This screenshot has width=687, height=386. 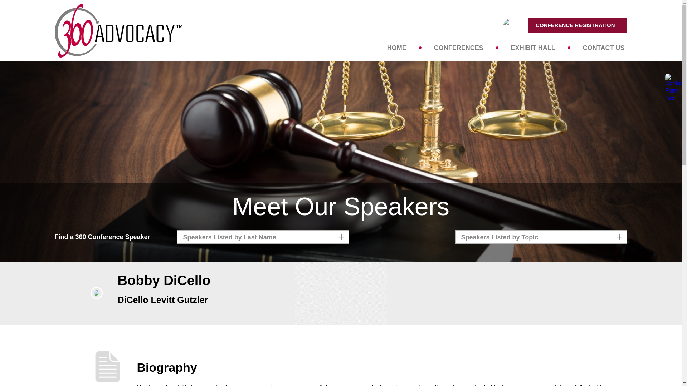 I want to click on Speakers Listed by Topic, so click(x=541, y=237).